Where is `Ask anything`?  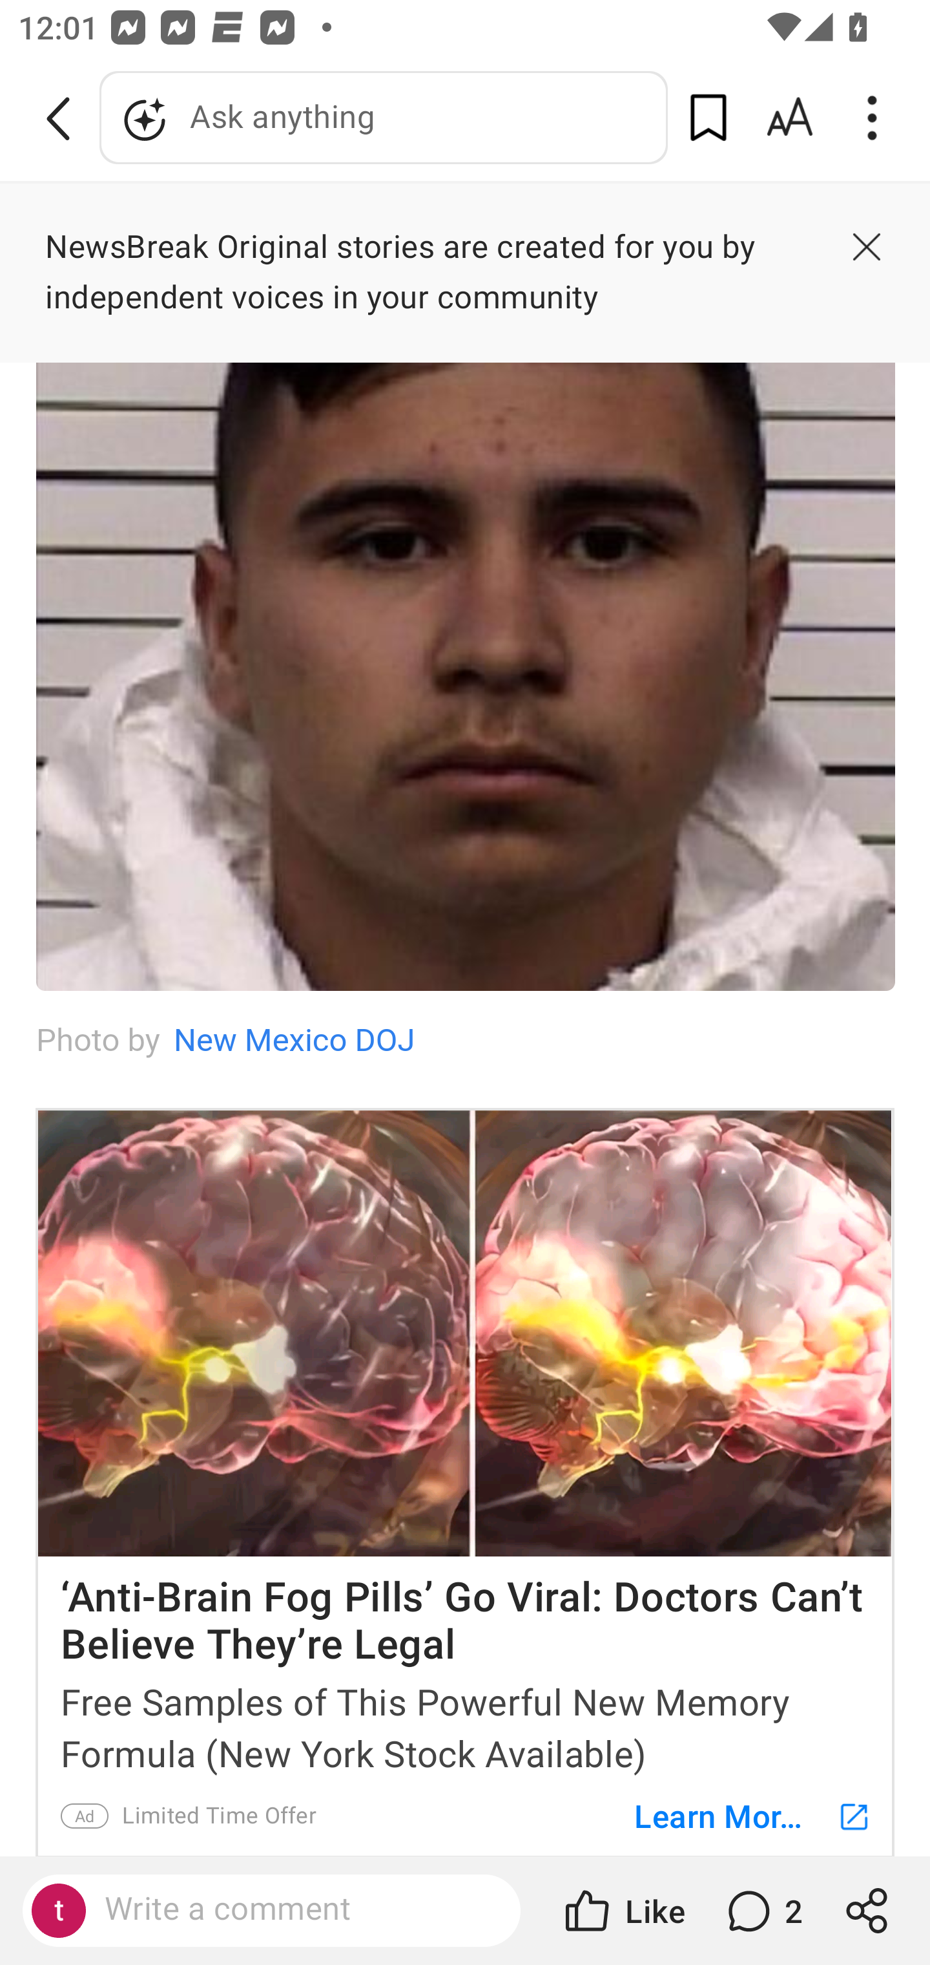 Ask anything is located at coordinates (384, 118).